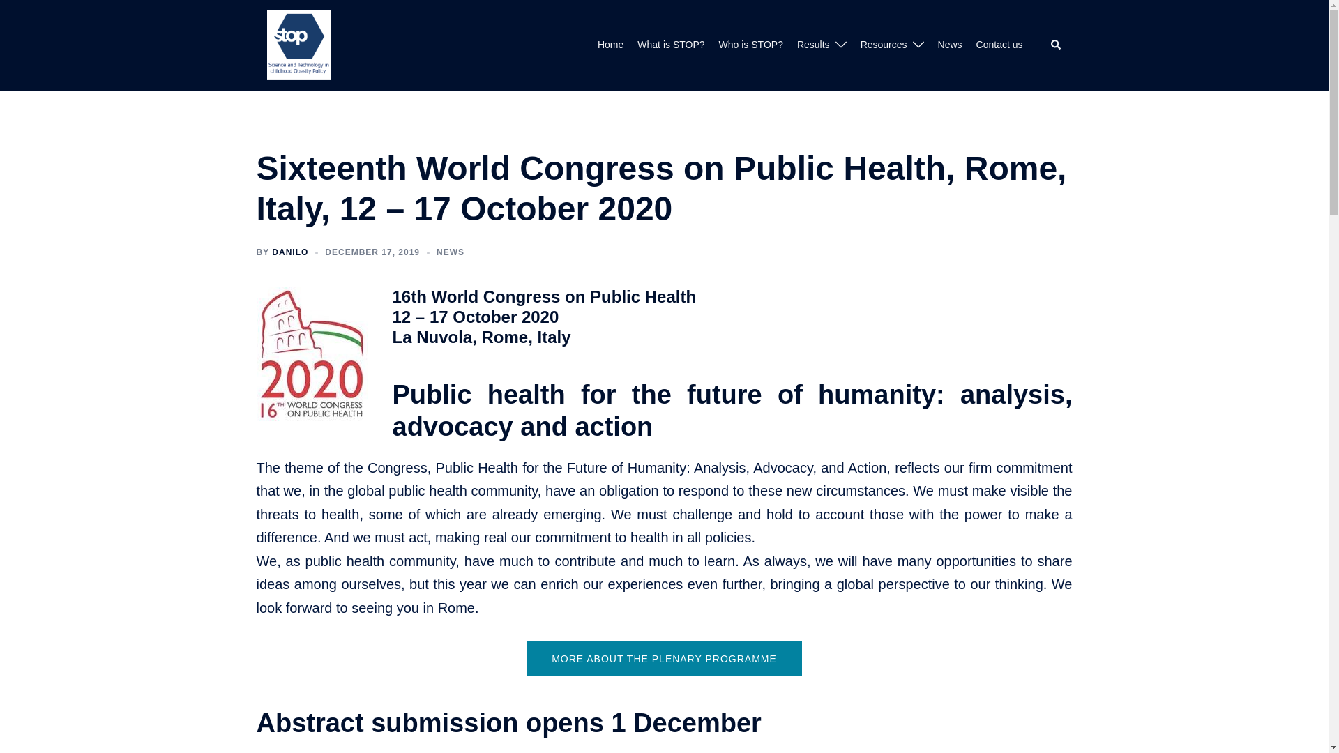 Image resolution: width=1339 pixels, height=753 pixels. What do you see at coordinates (884, 45) in the screenshot?
I see `Resources` at bounding box center [884, 45].